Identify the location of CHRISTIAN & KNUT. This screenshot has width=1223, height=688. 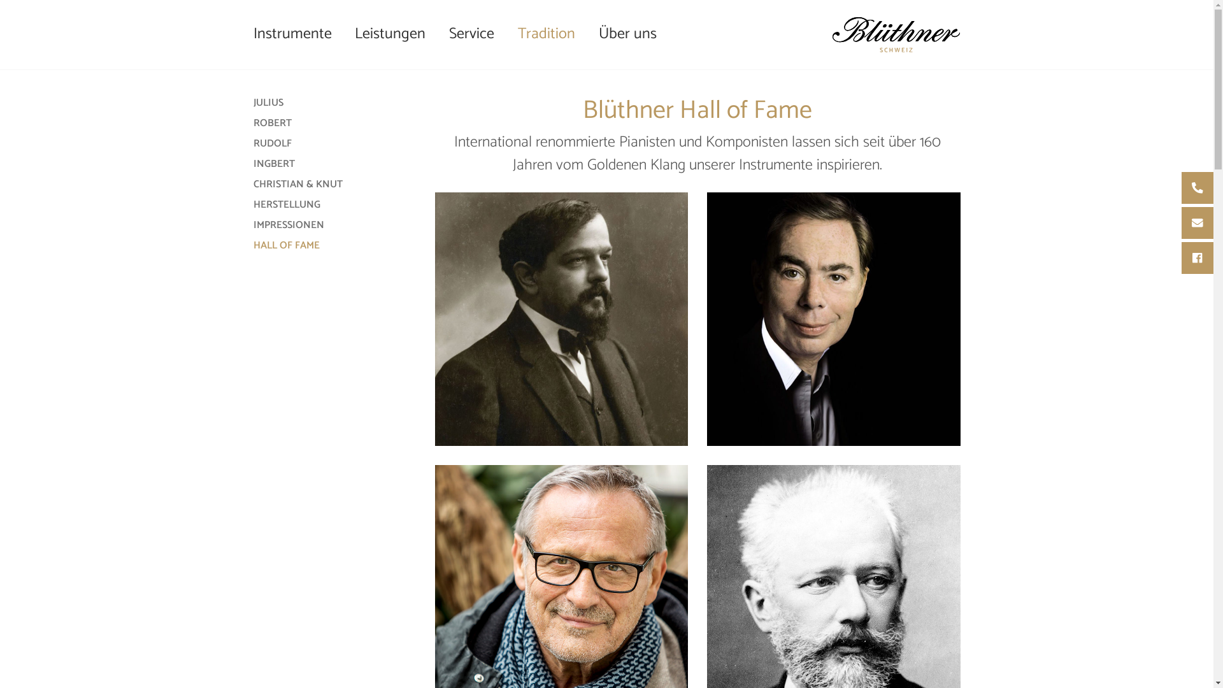
(298, 185).